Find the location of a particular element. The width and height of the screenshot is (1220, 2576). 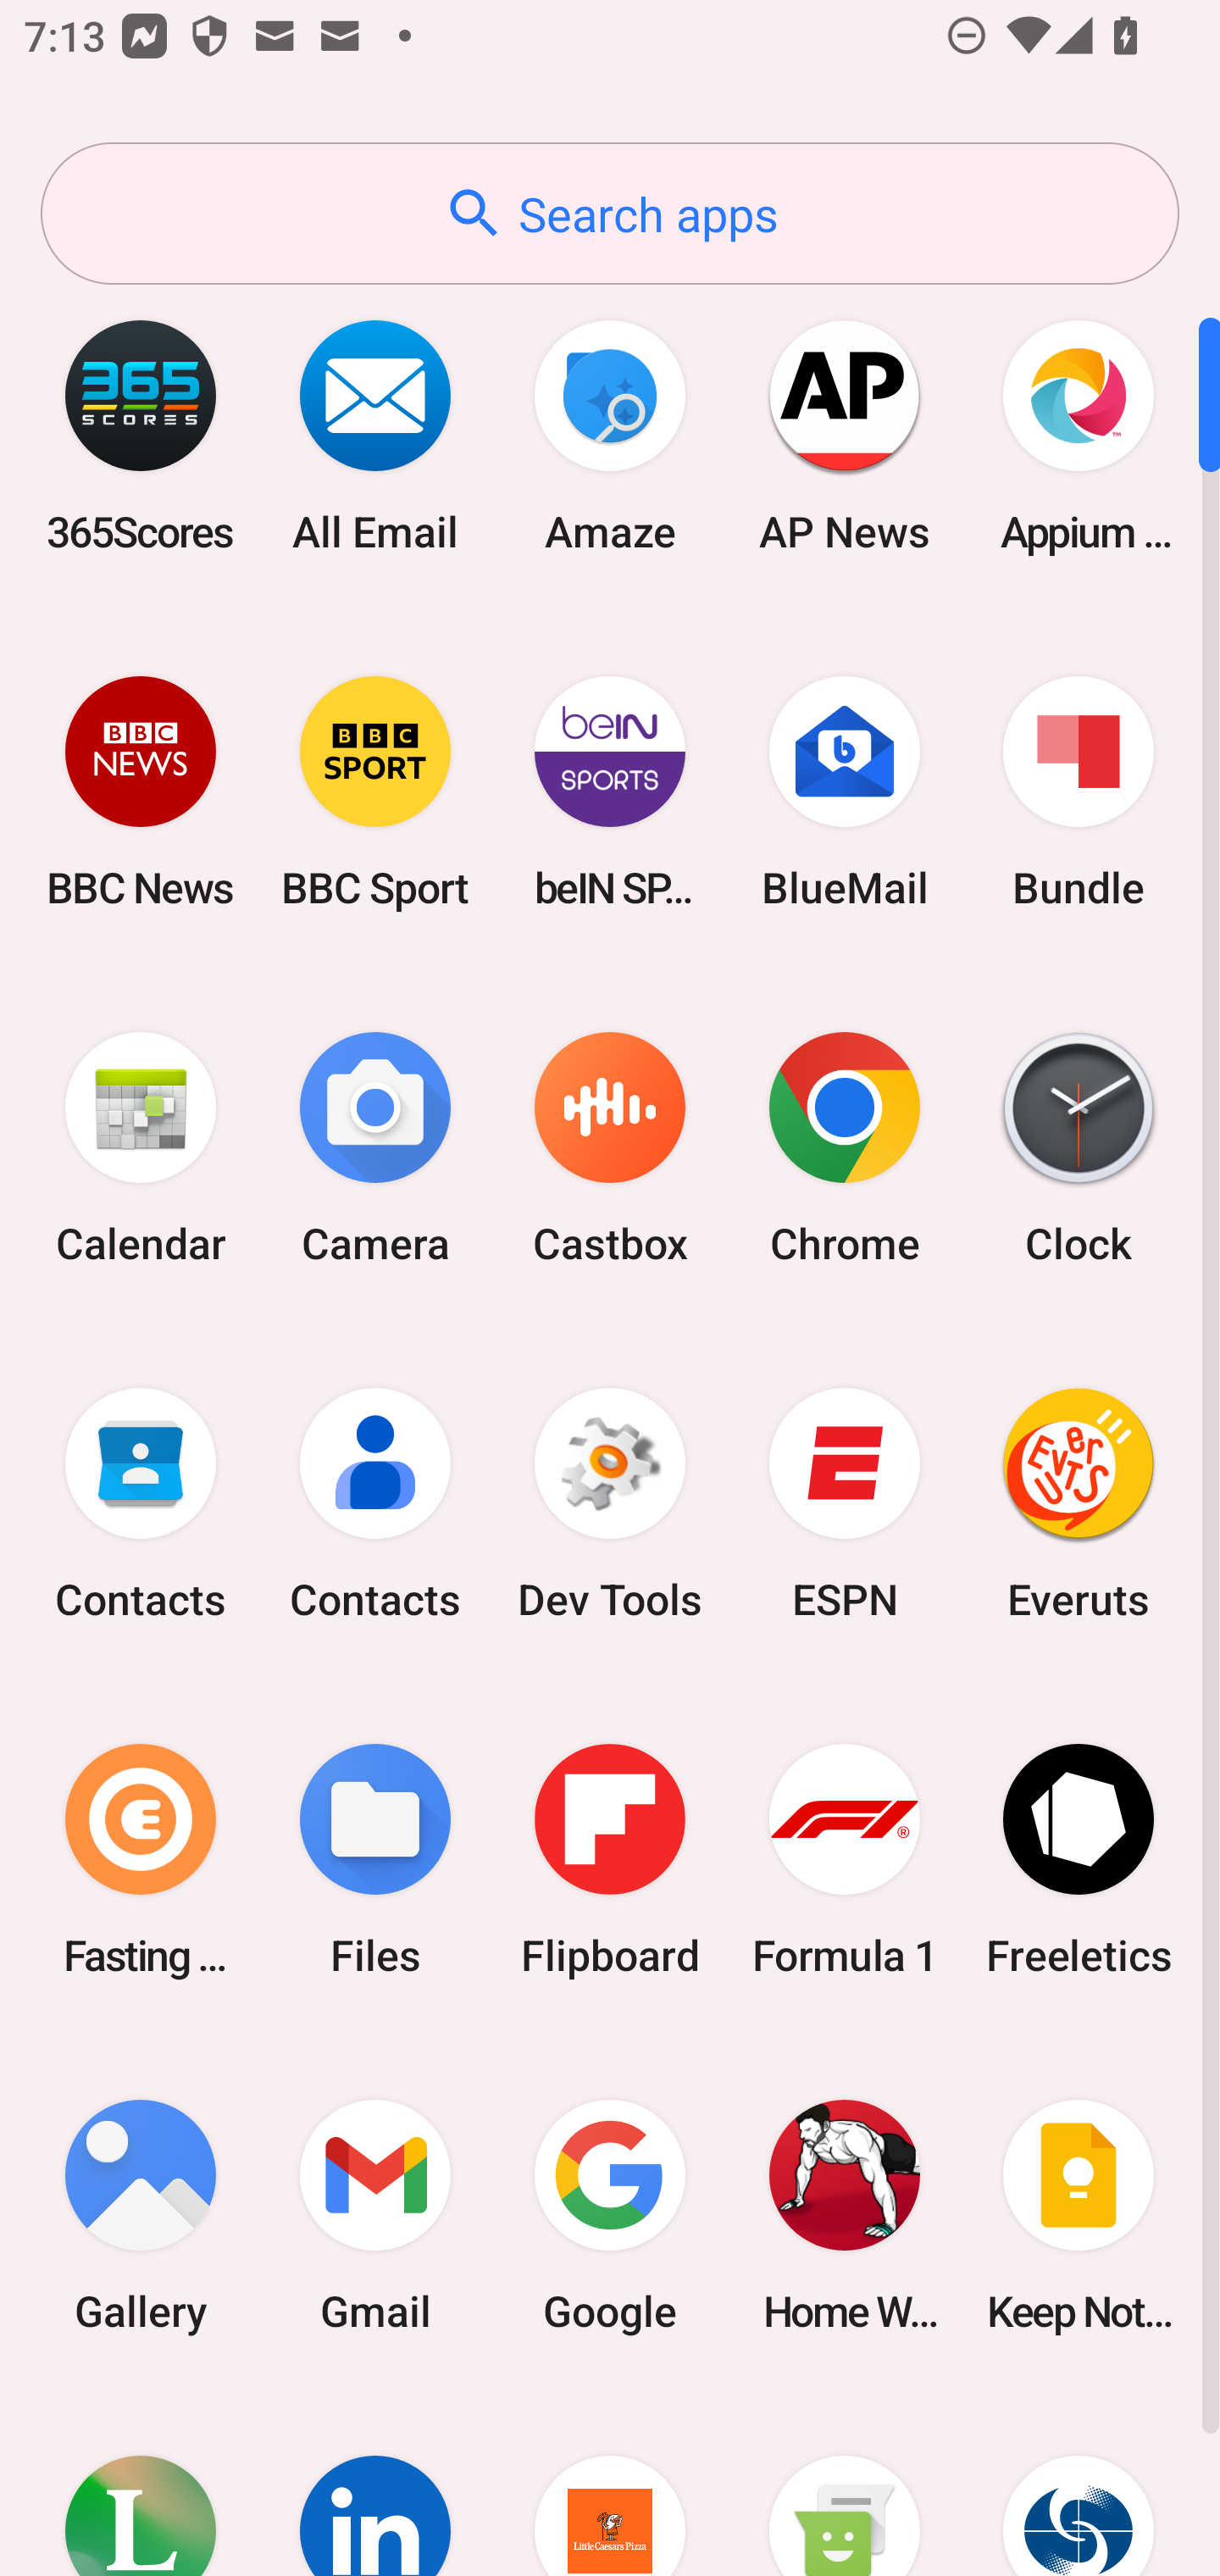

Everuts is located at coordinates (1079, 1504).